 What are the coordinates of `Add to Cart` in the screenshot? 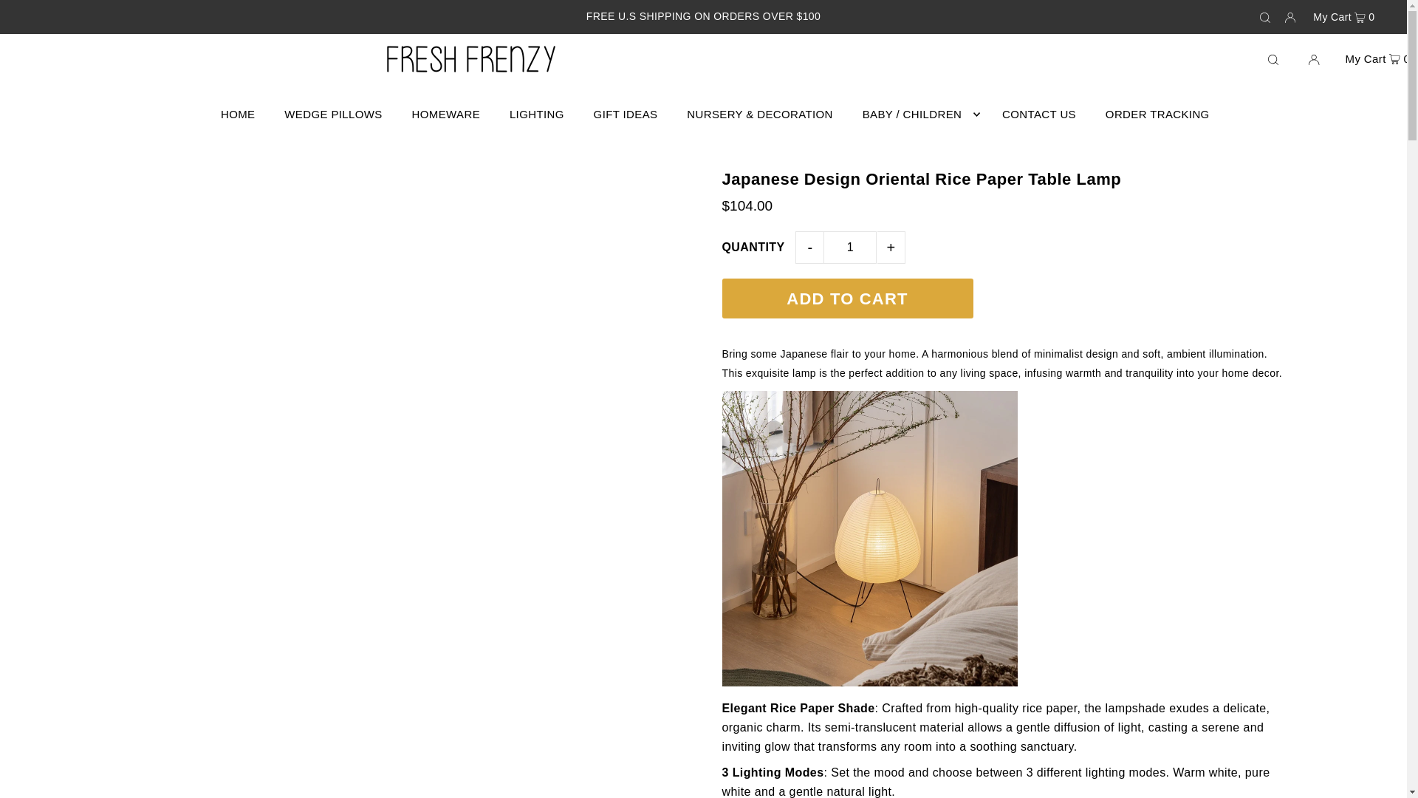 It's located at (847, 298).